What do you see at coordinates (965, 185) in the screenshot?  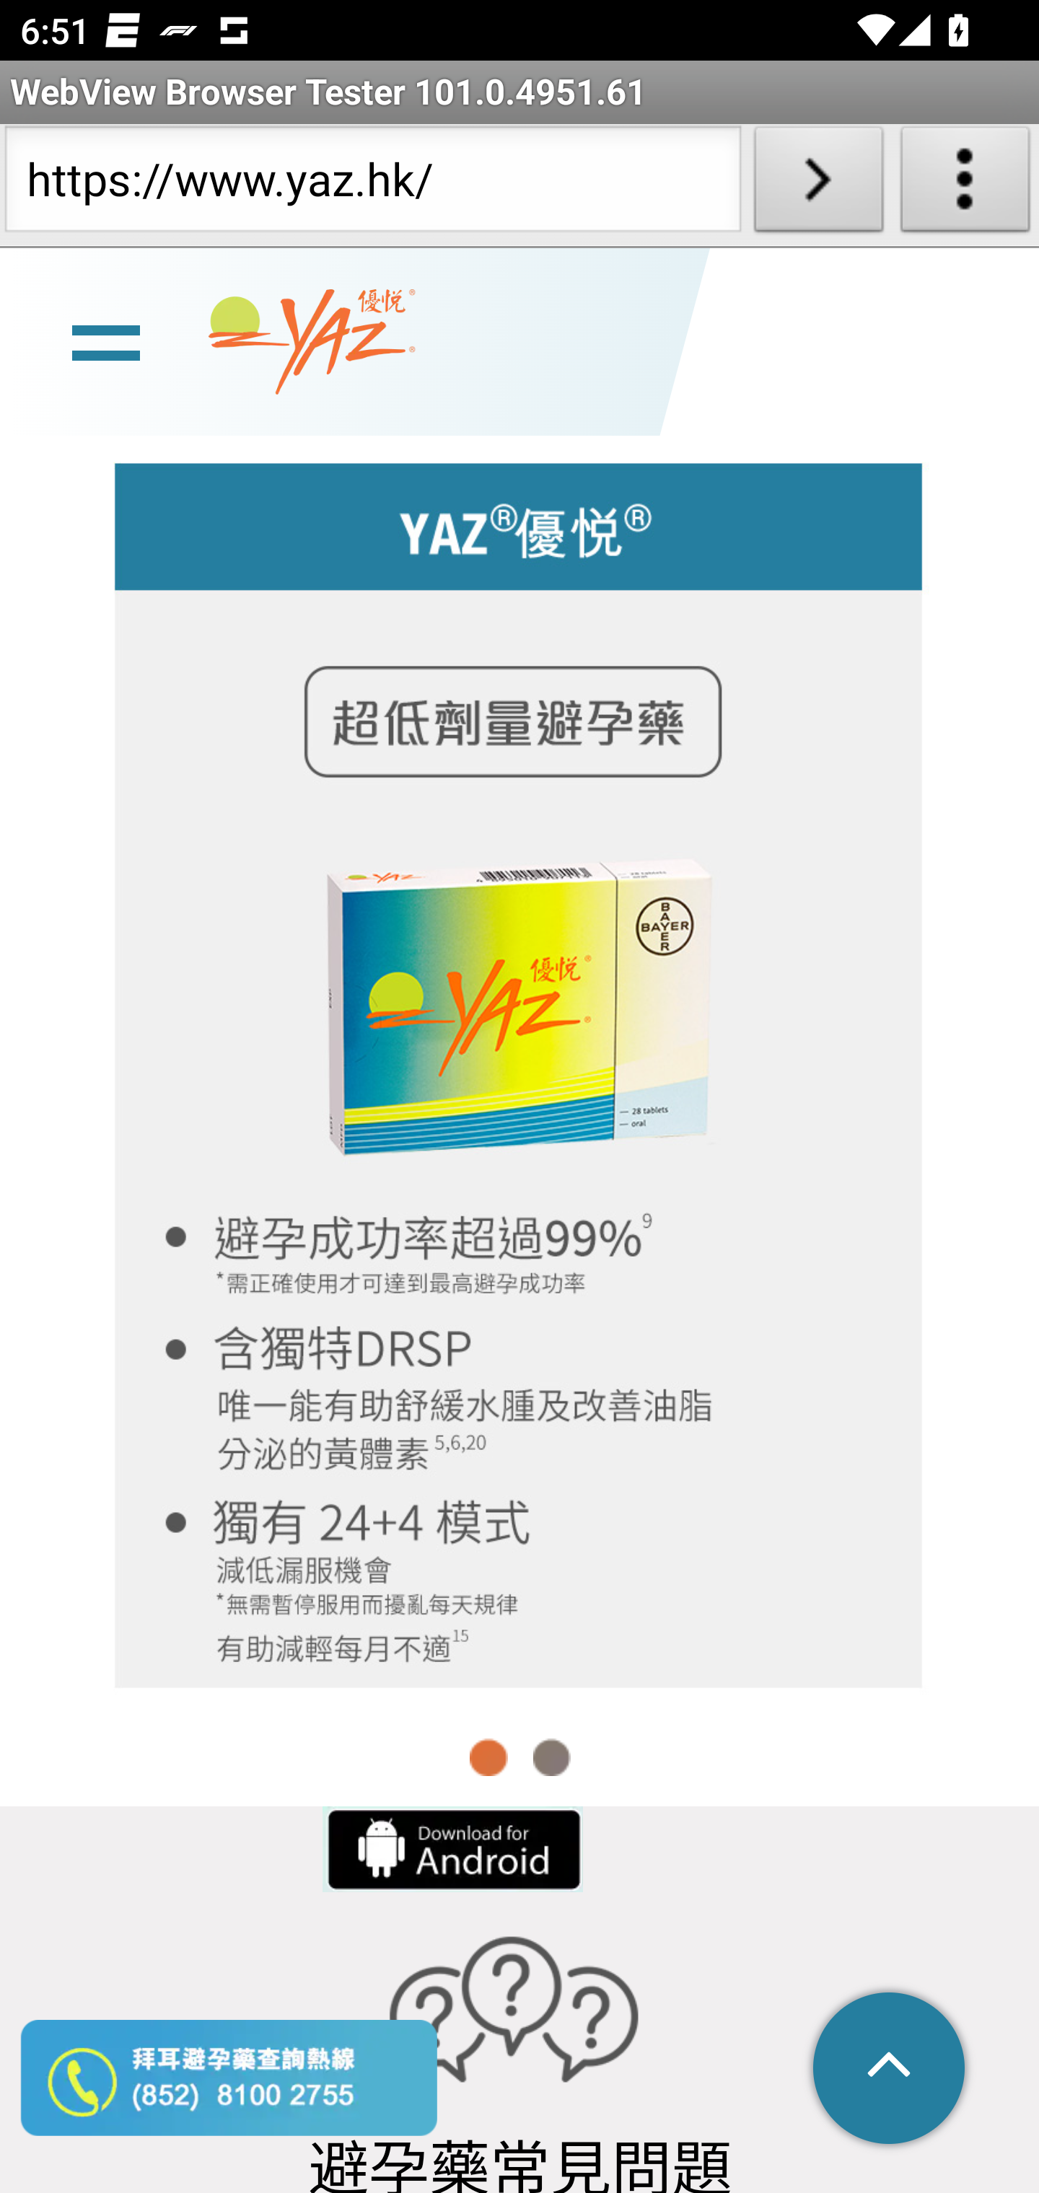 I see `About WebView` at bounding box center [965, 185].